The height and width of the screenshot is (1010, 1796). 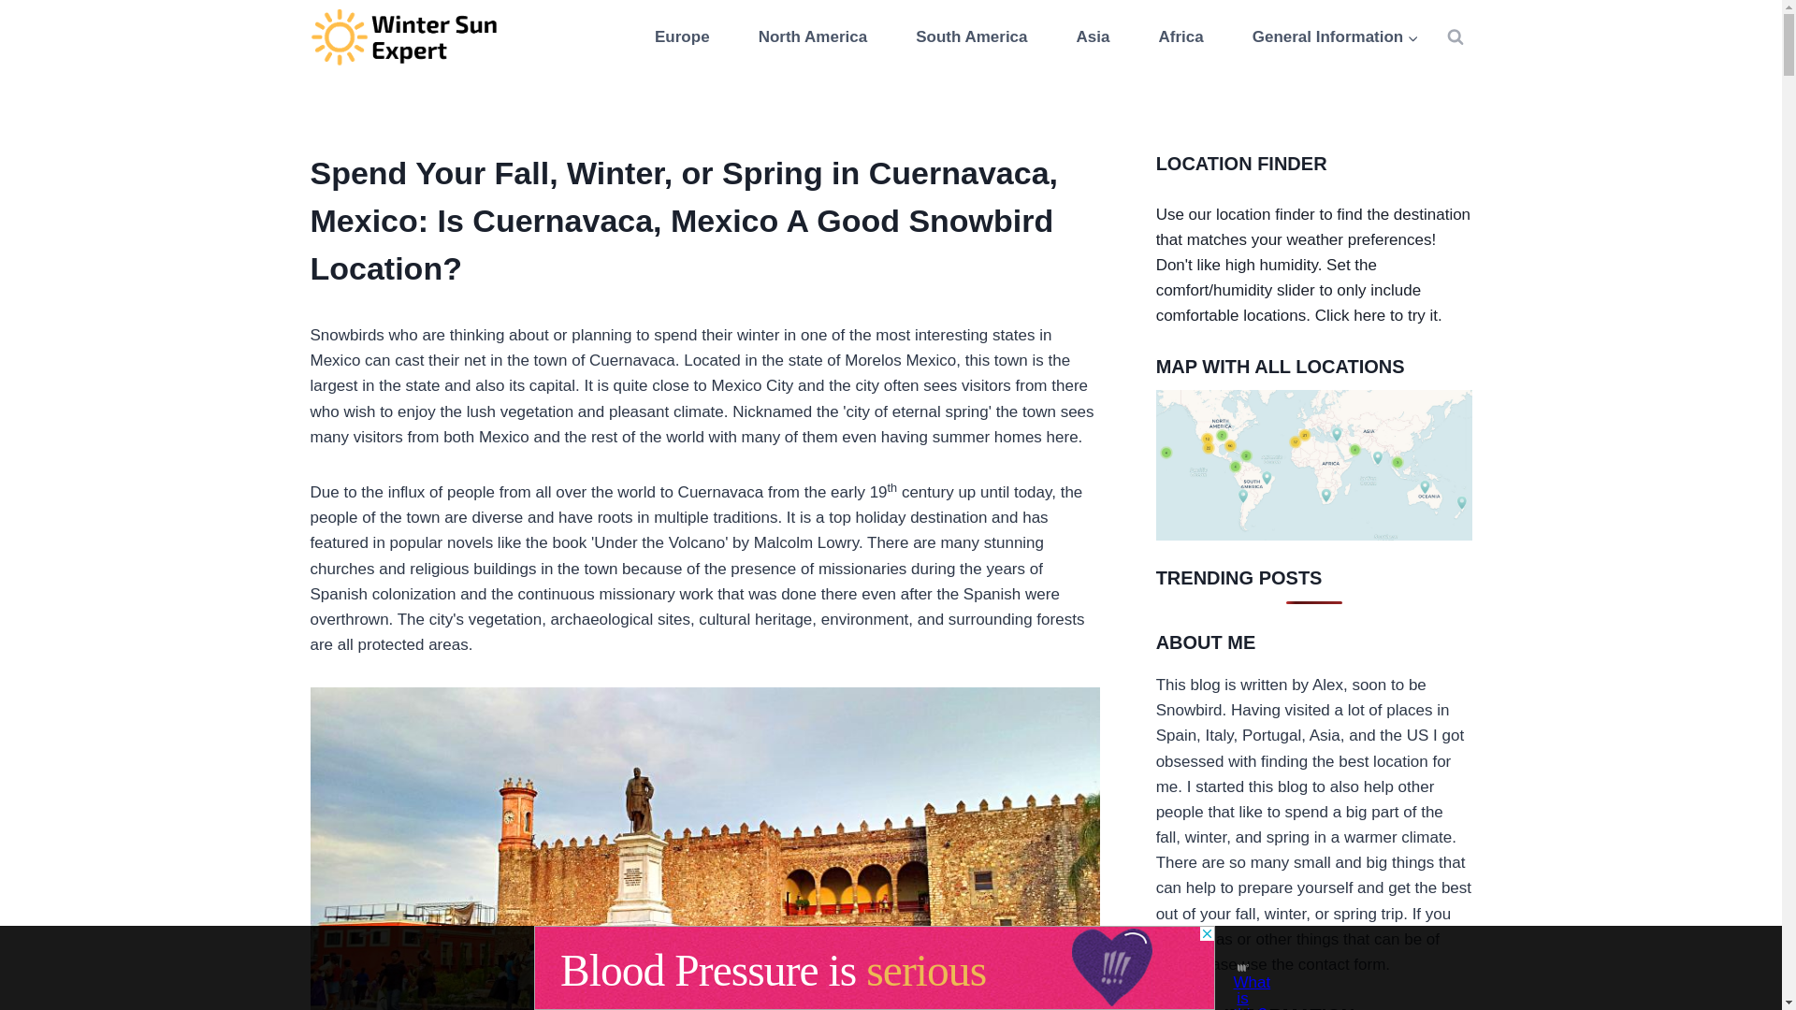 What do you see at coordinates (1336, 37) in the screenshot?
I see `General Information` at bounding box center [1336, 37].